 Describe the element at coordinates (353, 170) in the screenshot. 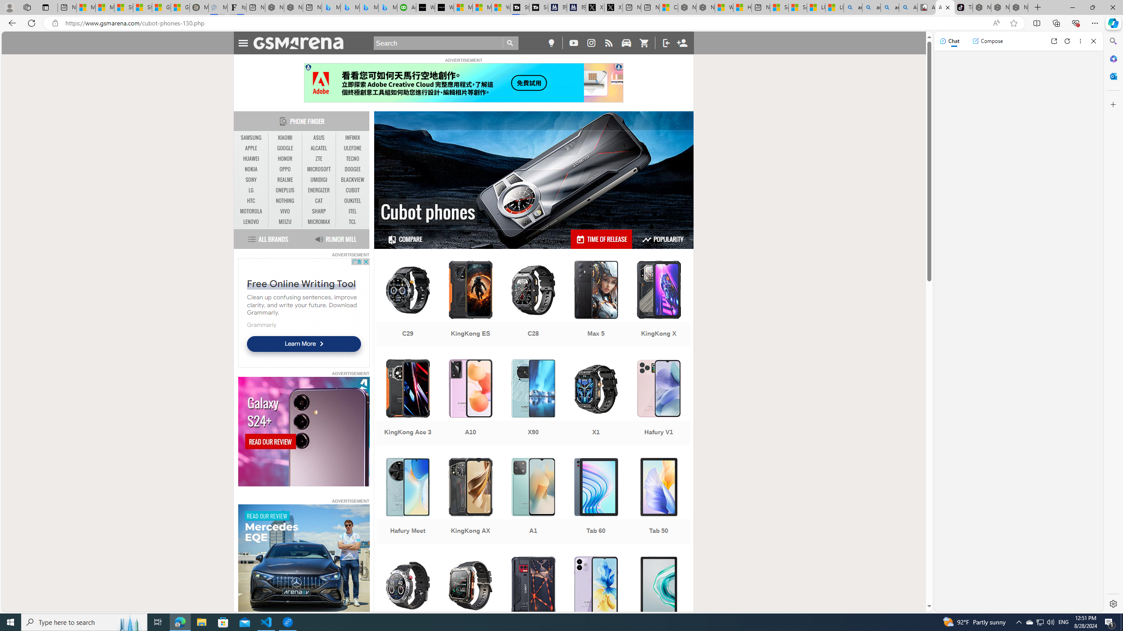

I see `DOOGEE` at that location.